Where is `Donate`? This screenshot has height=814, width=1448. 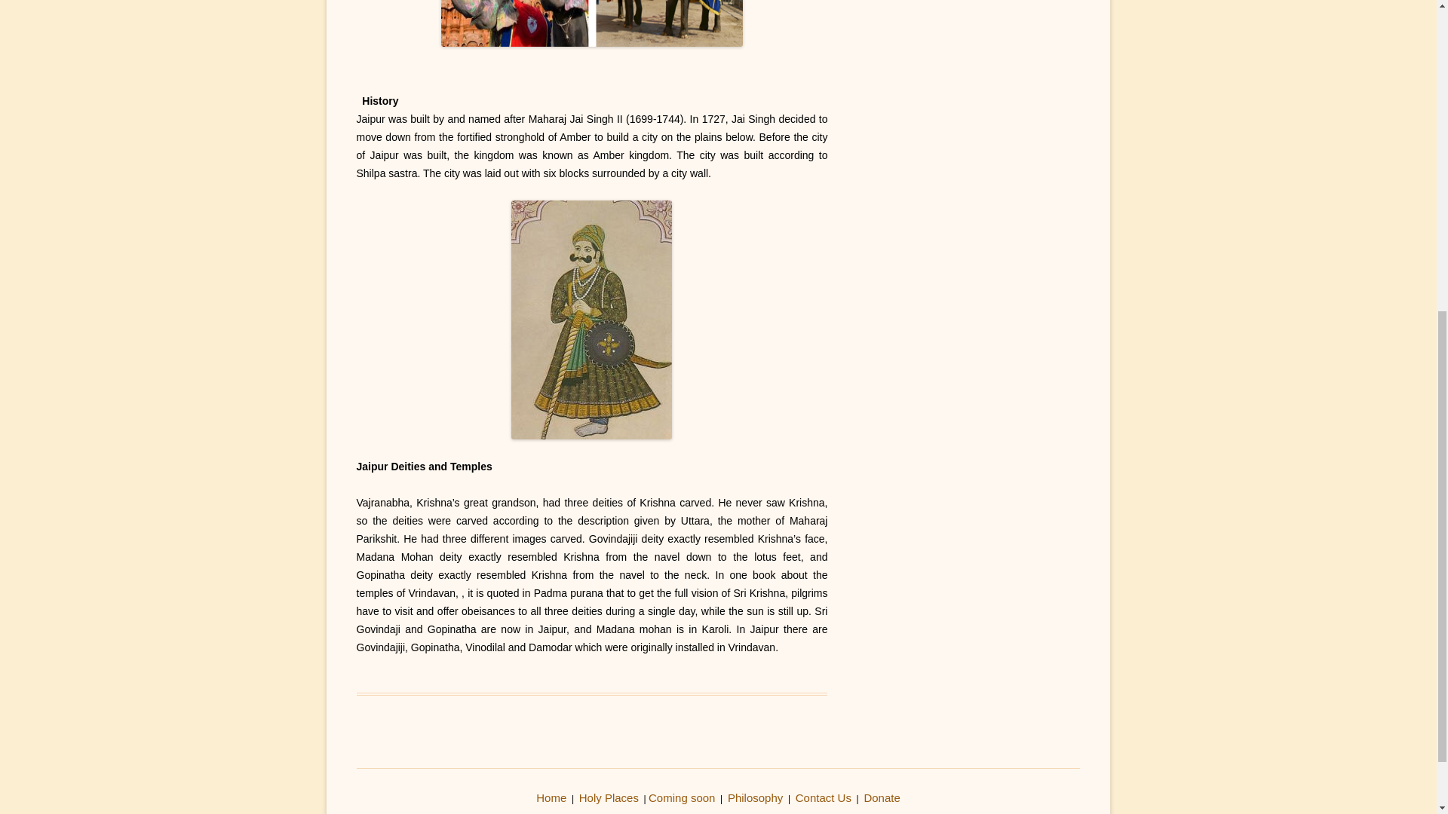
Donate is located at coordinates (881, 797).